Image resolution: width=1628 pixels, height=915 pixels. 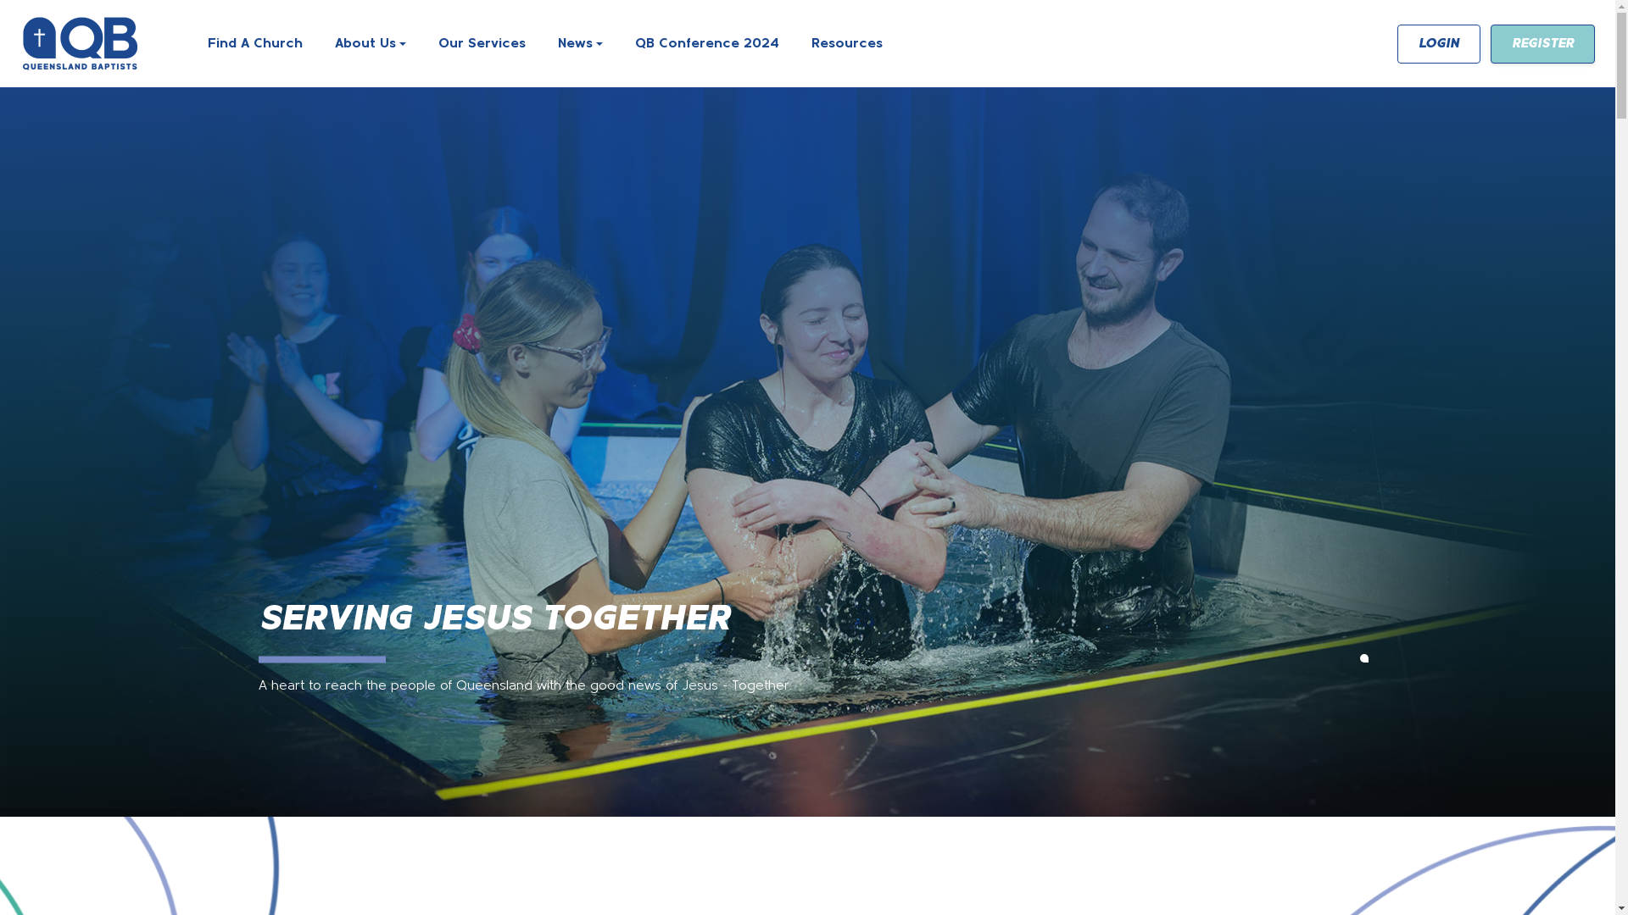 I want to click on About Us, so click(x=370, y=44).